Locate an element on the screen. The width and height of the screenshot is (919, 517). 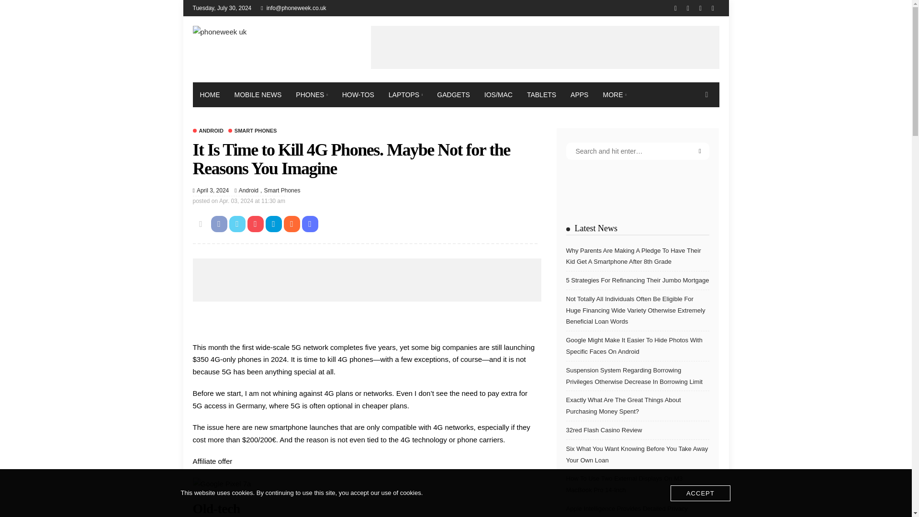
Smart Phones is located at coordinates (253, 130).